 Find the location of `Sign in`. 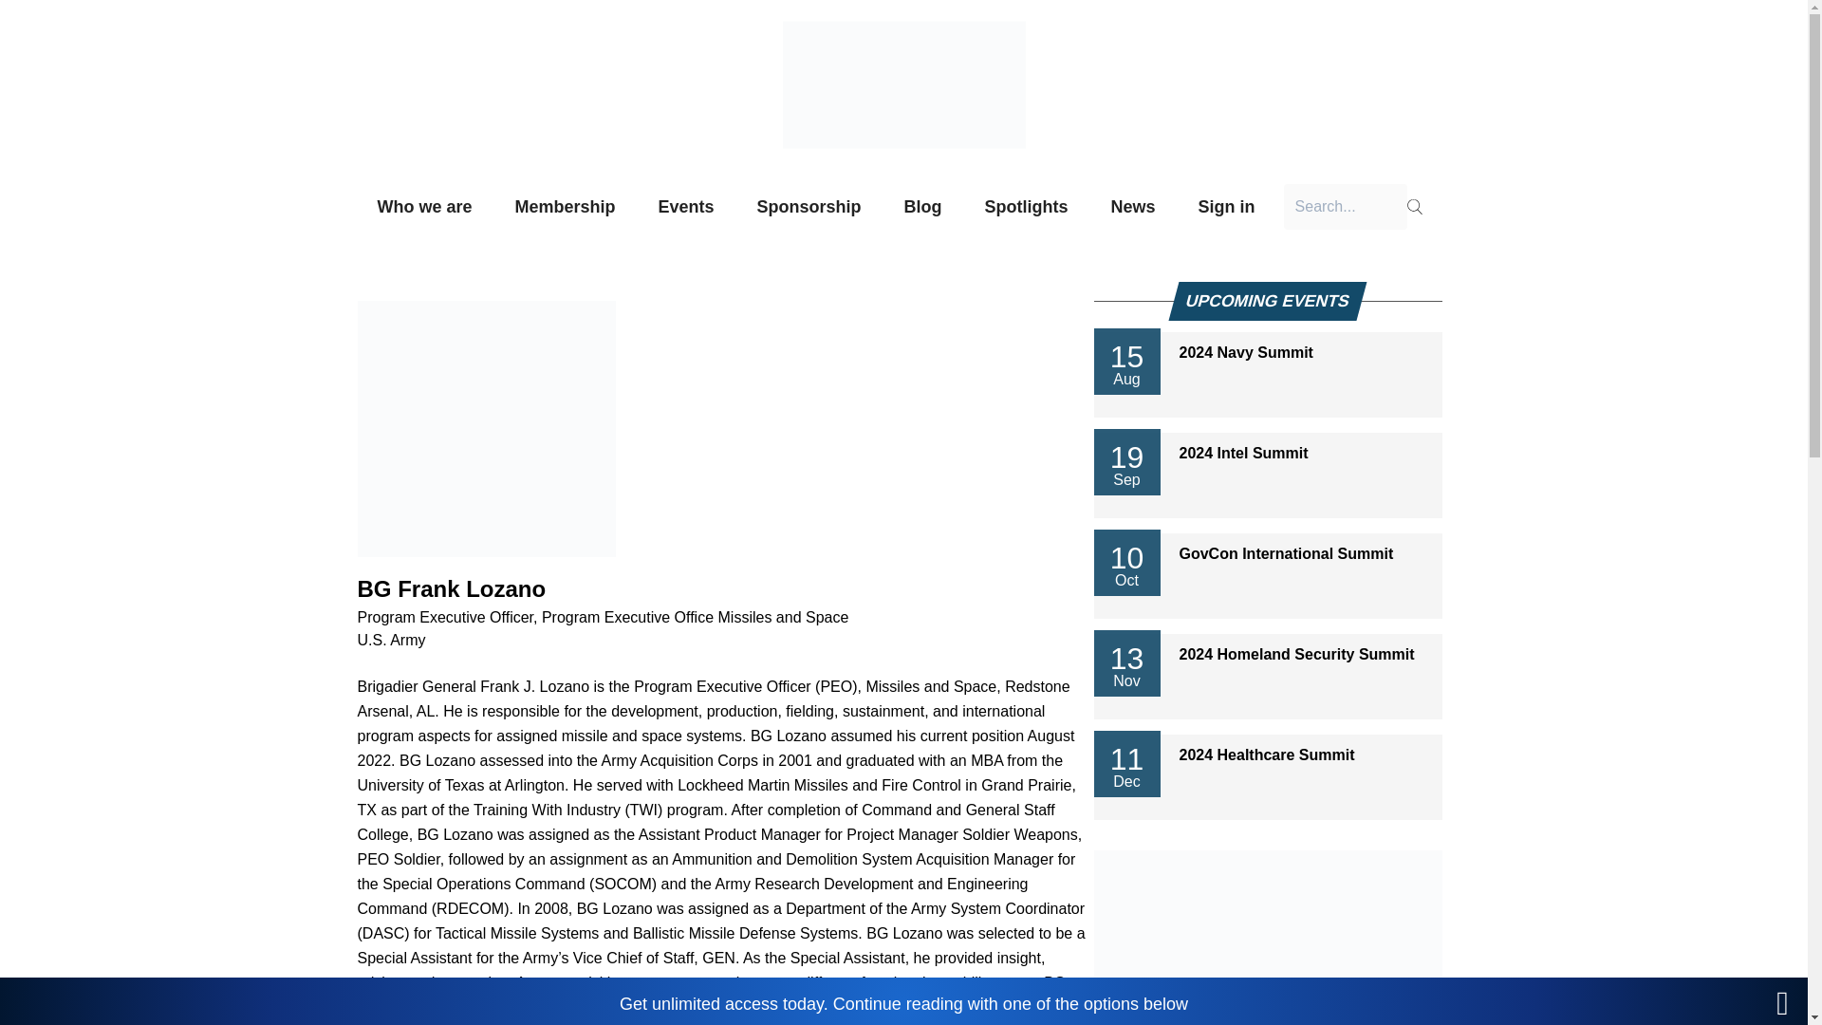

Sign in is located at coordinates (1133, 206).